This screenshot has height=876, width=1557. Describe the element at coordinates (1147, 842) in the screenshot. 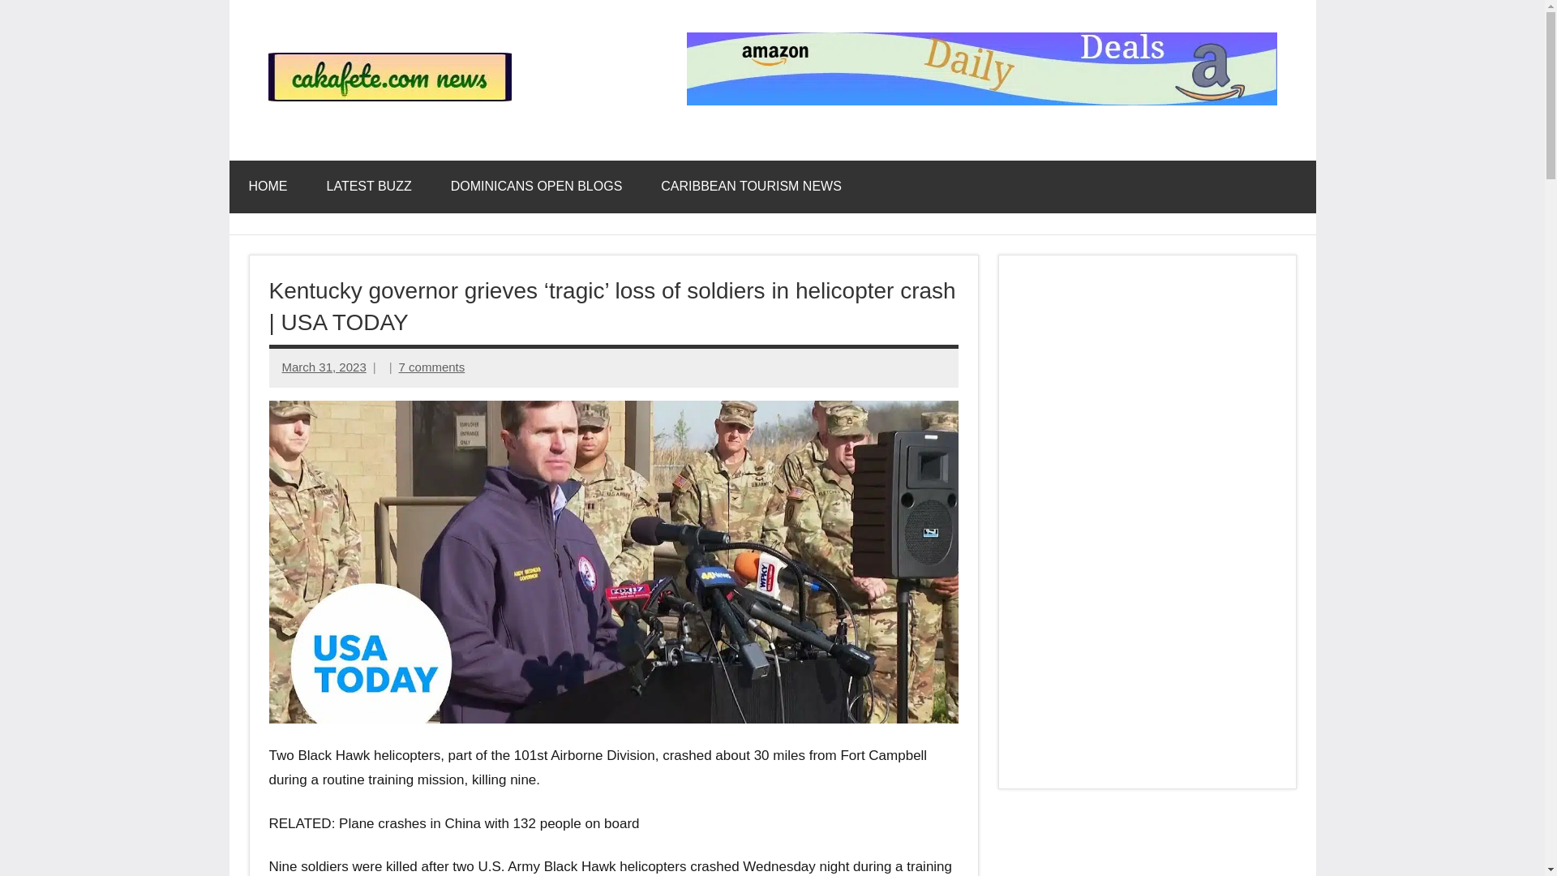

I see `Advertisement` at that location.